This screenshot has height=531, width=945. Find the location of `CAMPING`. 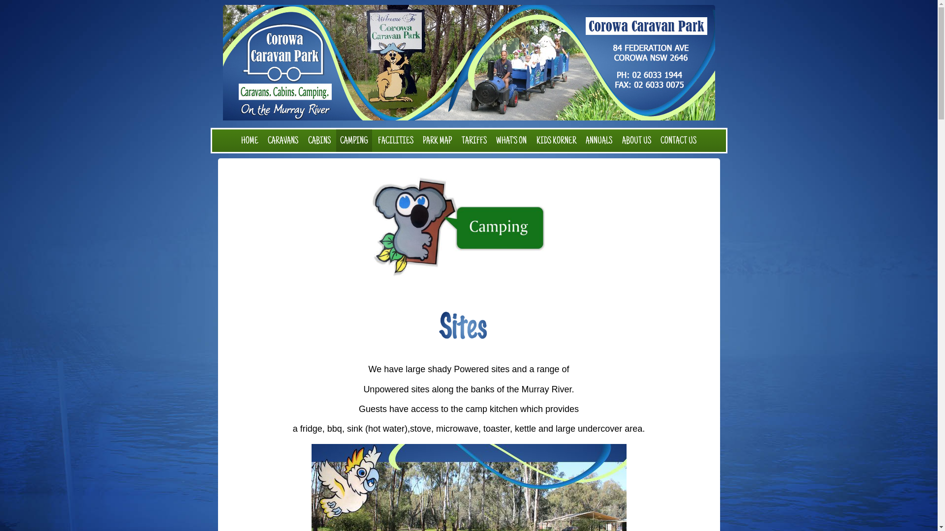

CAMPING is located at coordinates (354, 141).